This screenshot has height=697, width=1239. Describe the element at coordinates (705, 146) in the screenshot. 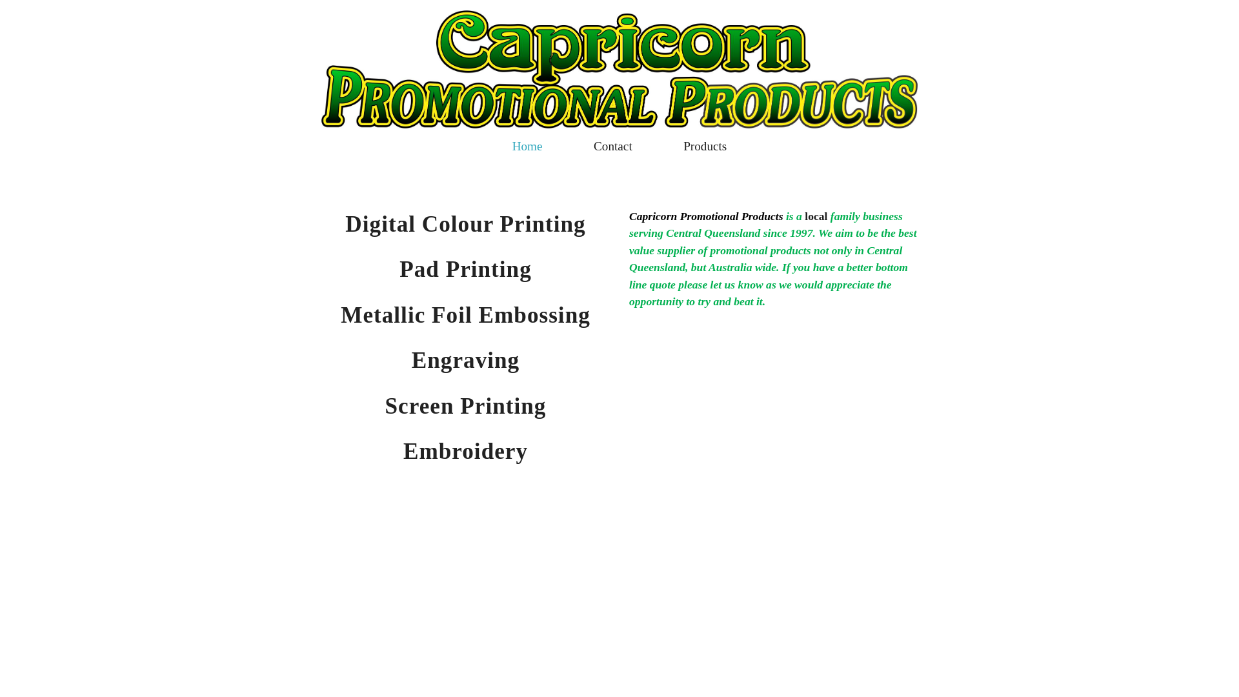

I see `Products` at that location.